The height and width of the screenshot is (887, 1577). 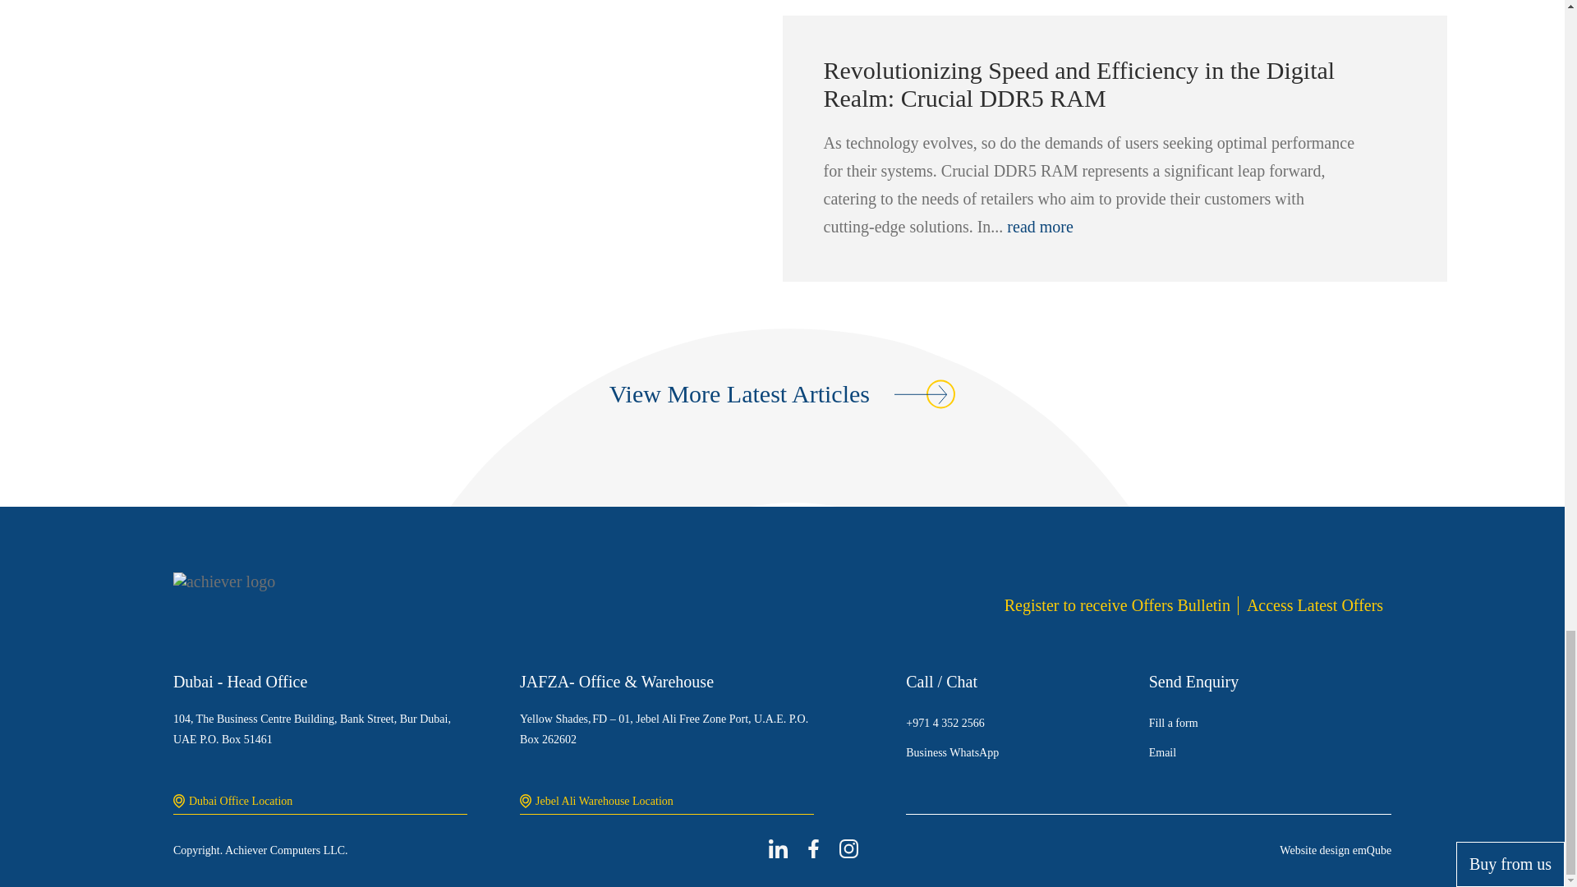 What do you see at coordinates (1027, 752) in the screenshot?
I see `Business WhatsApp` at bounding box center [1027, 752].